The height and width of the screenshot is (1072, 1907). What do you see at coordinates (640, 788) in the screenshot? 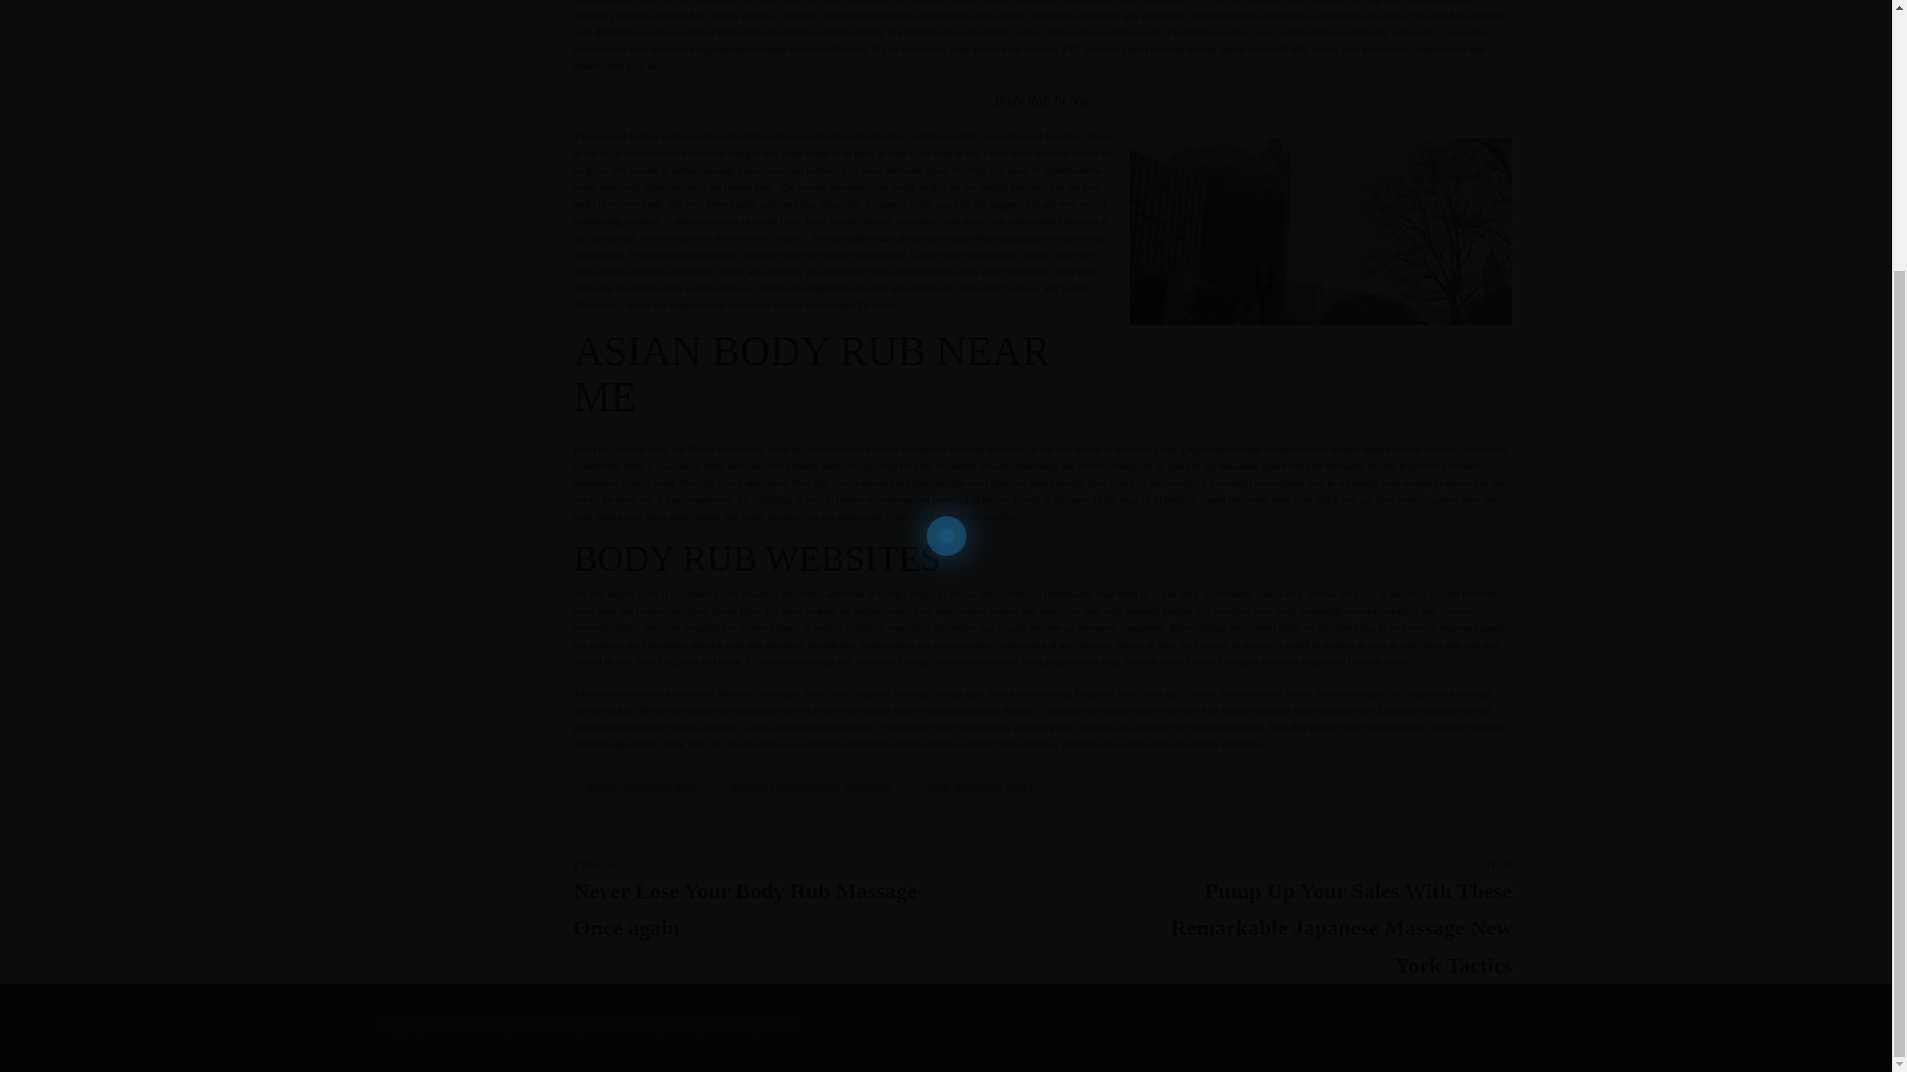
I see `erotic massage girl` at bounding box center [640, 788].